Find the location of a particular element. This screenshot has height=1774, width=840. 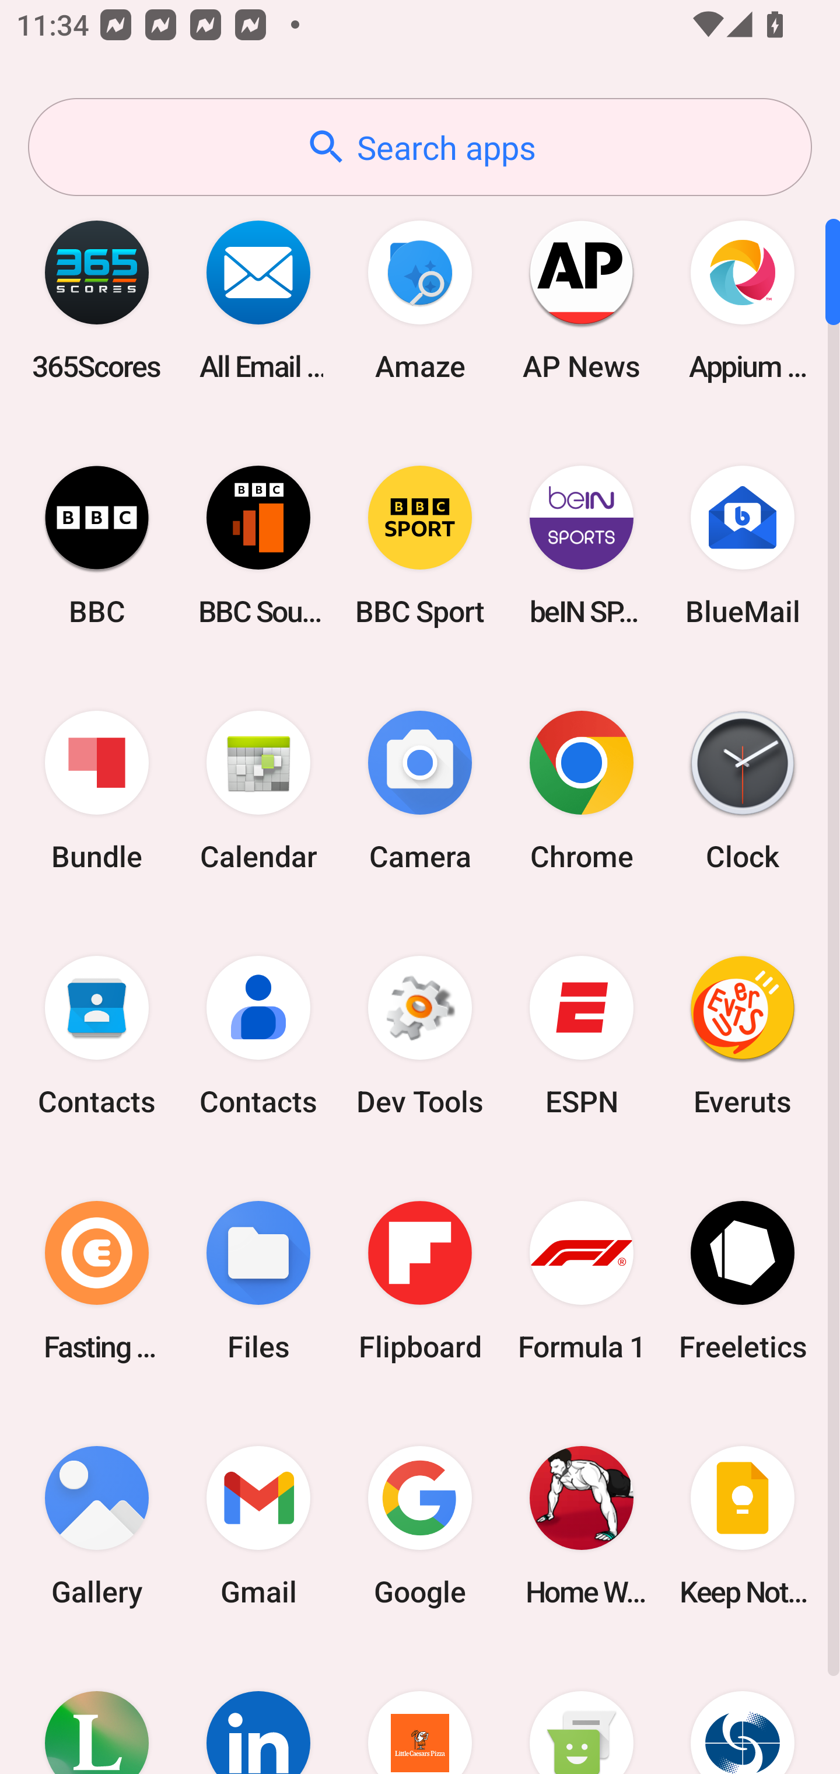

Dev Tools is located at coordinates (420, 1036).